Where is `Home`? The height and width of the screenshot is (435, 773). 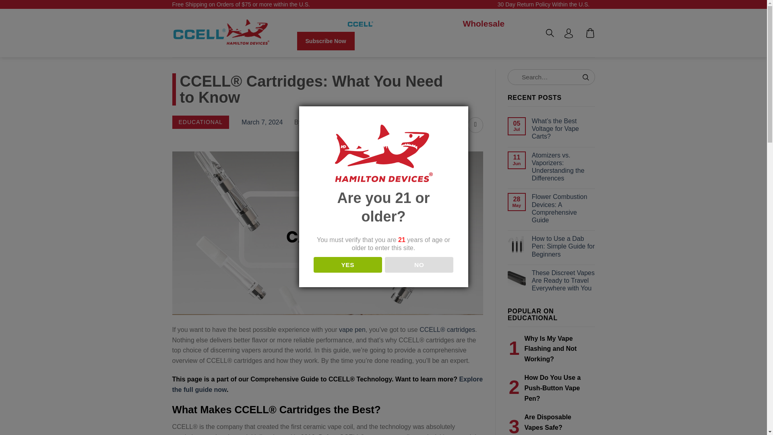
Home is located at coordinates (305, 23).